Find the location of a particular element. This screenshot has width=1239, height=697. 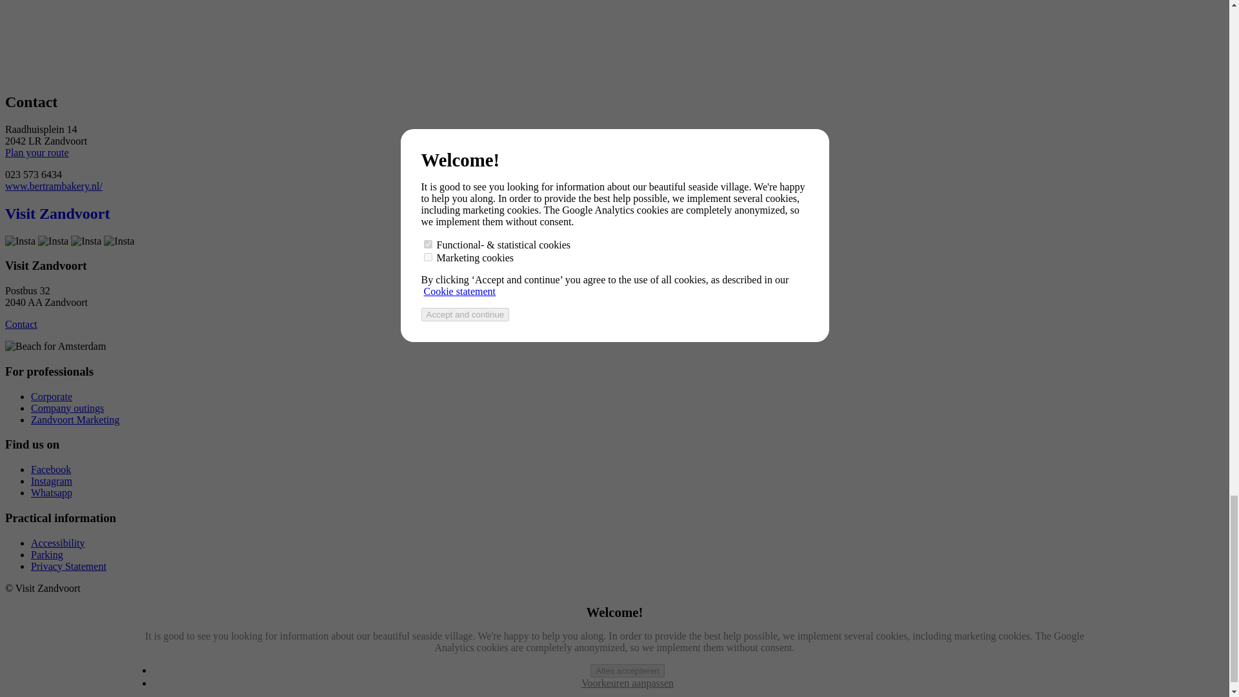

Instagram is located at coordinates (52, 480).